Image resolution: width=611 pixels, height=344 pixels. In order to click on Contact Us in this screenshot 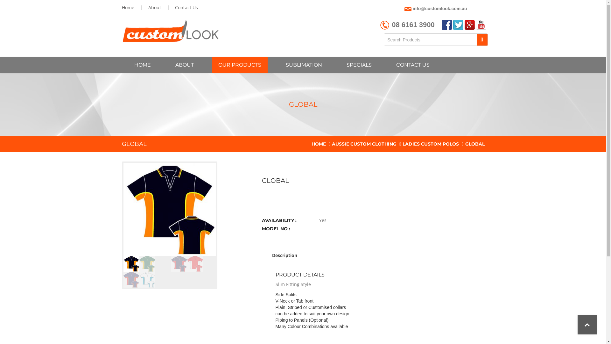, I will do `click(186, 8)`.